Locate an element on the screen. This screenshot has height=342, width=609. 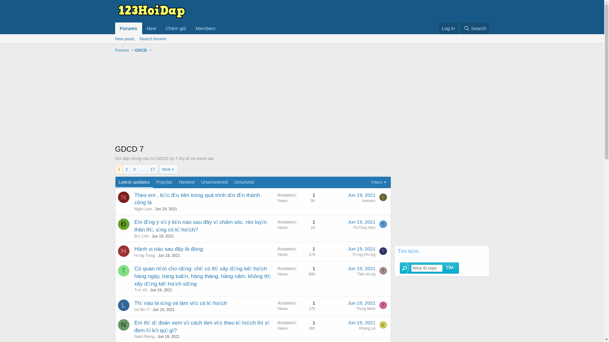
New is located at coordinates (152, 28).